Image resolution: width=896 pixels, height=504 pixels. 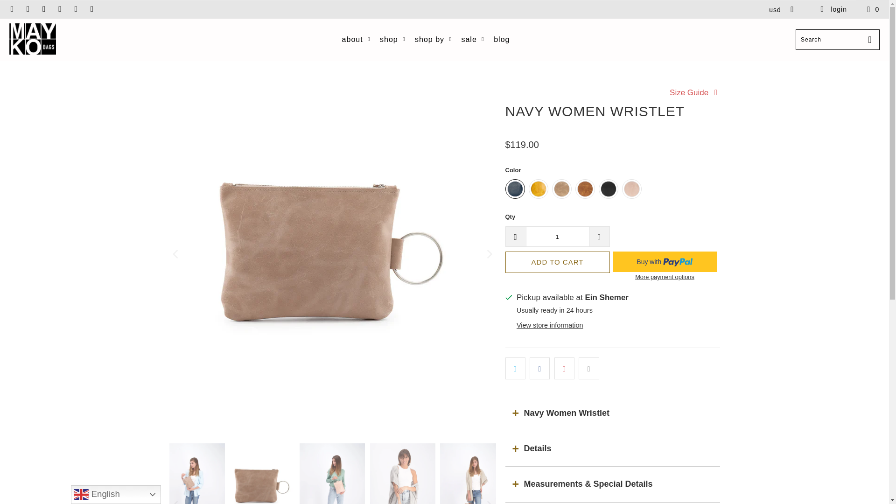 What do you see at coordinates (28, 9) in the screenshot?
I see `Mayko Bags on Facebook` at bounding box center [28, 9].